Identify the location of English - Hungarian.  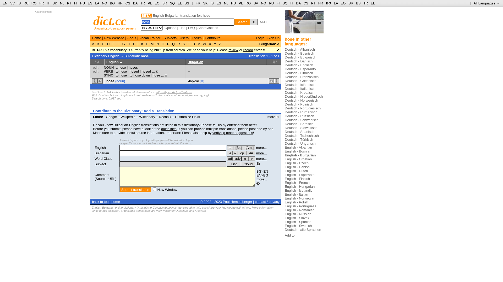
(300, 186).